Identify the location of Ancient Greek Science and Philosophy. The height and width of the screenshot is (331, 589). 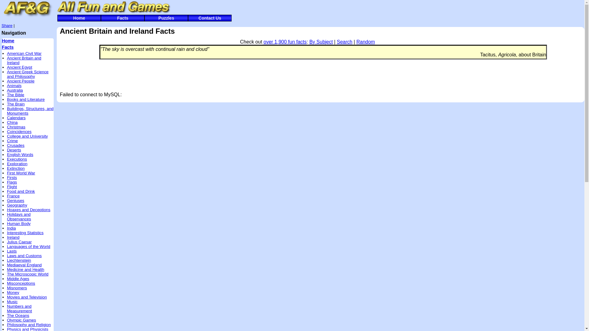
(28, 74).